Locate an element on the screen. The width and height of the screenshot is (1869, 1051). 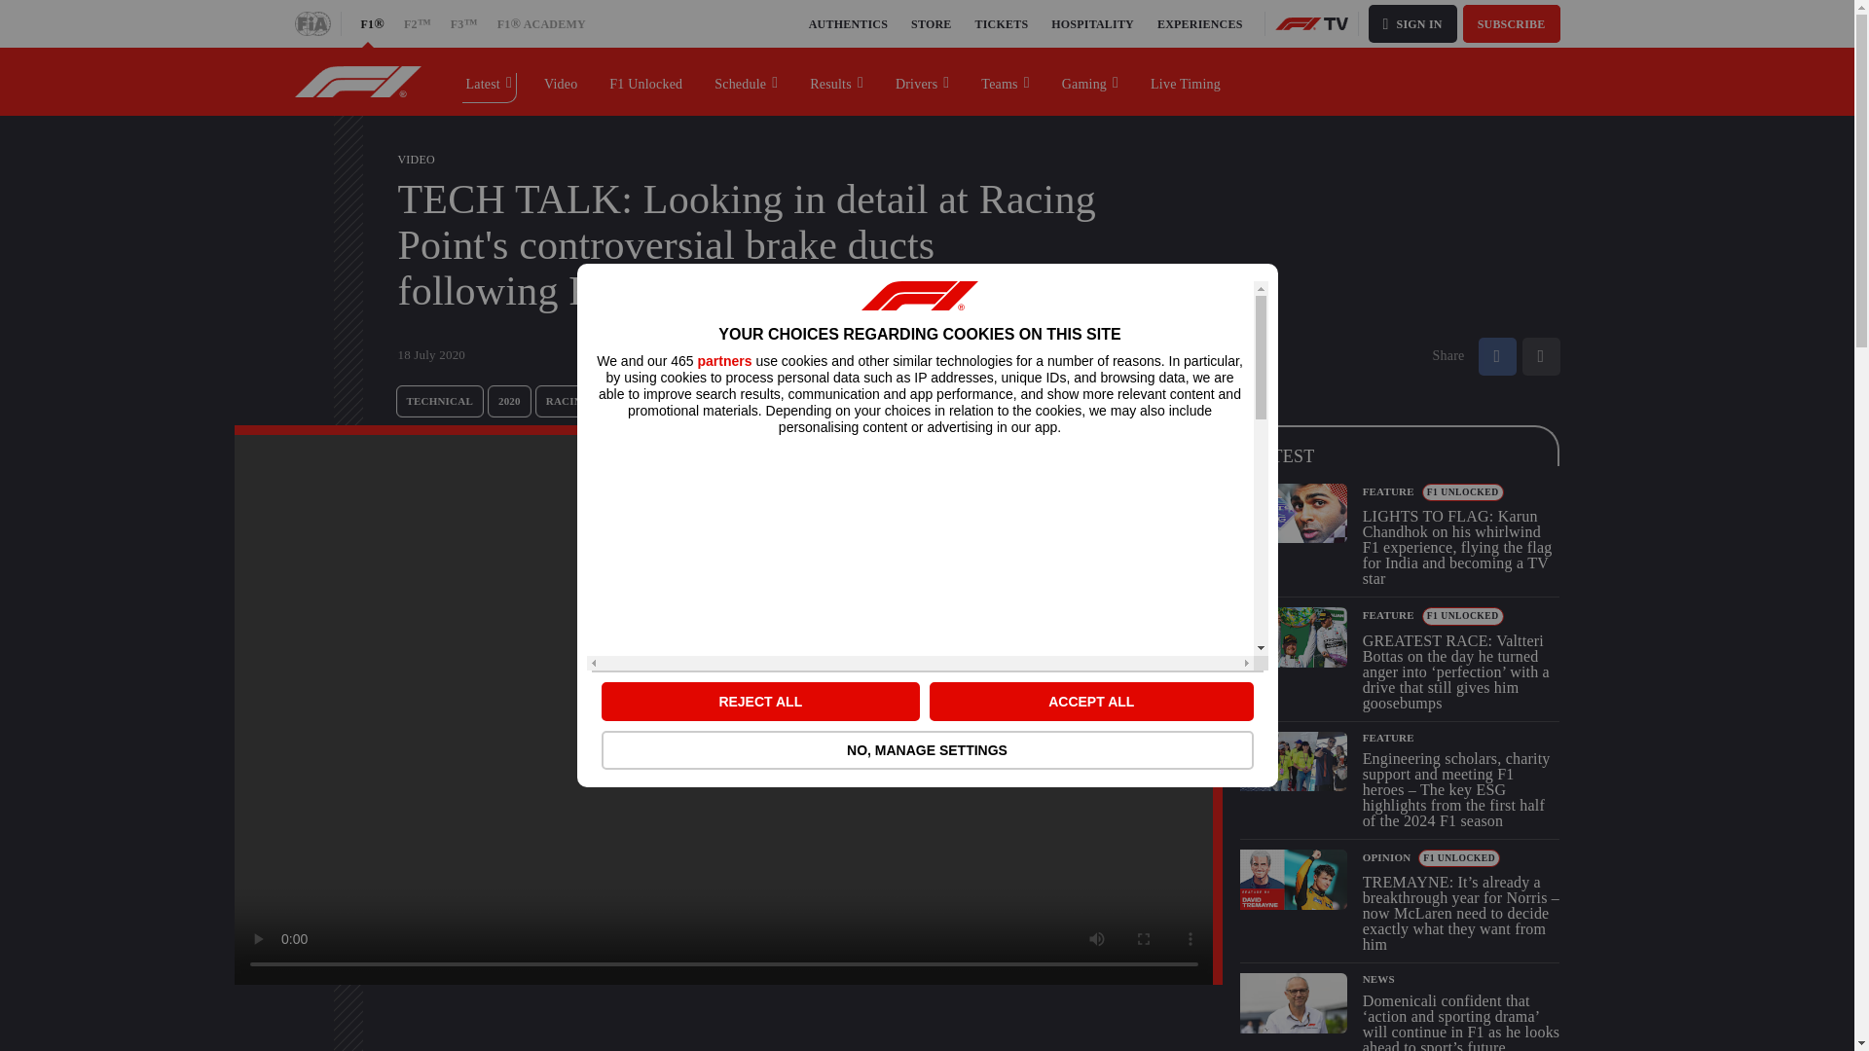
Live Timing is located at coordinates (1186, 81).